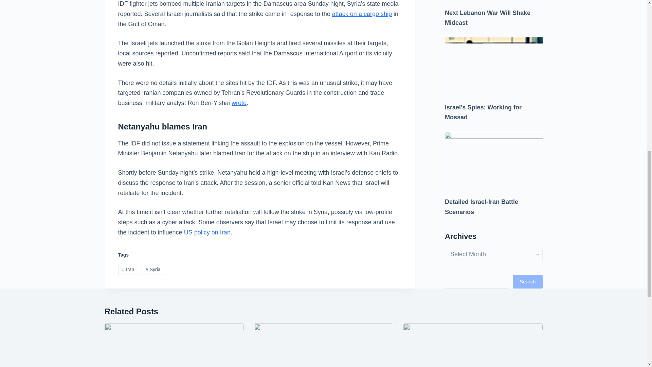  Describe the element at coordinates (239, 103) in the screenshot. I see `wrote` at that location.